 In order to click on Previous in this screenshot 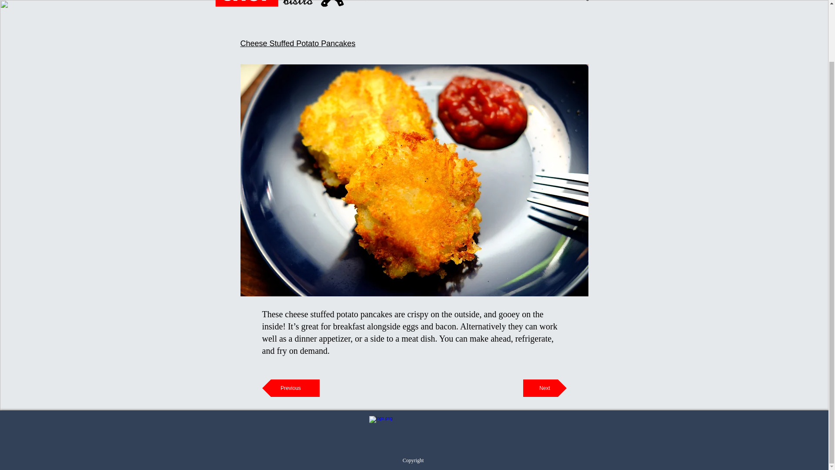, I will do `click(291, 388)`.